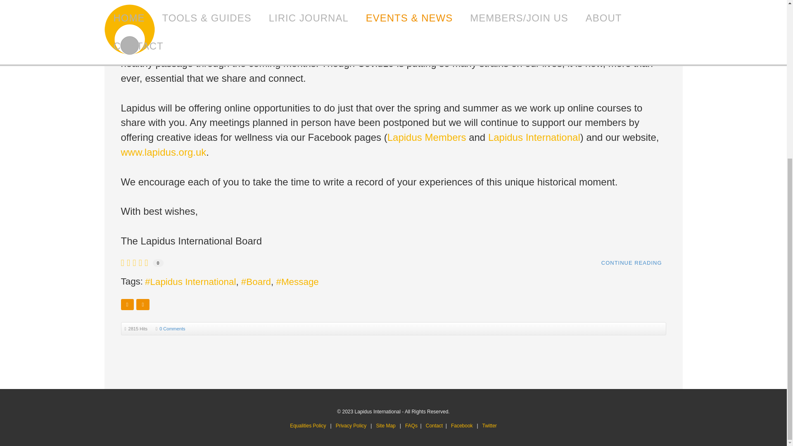 The image size is (793, 446). I want to click on 0 votes, so click(158, 263).